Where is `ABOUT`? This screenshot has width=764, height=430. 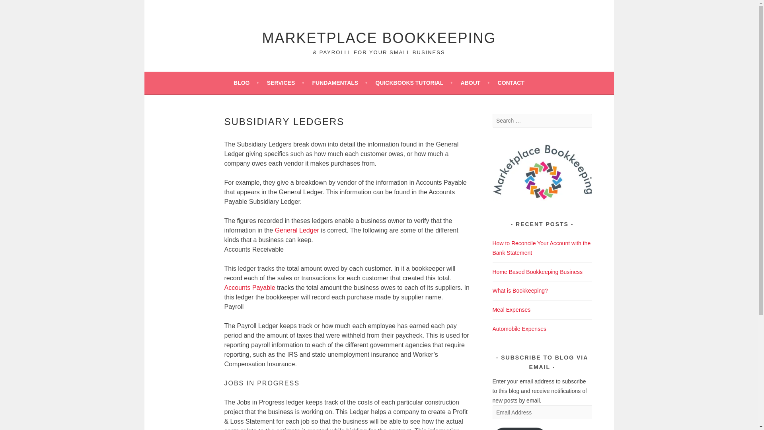
ABOUT is located at coordinates (475, 83).